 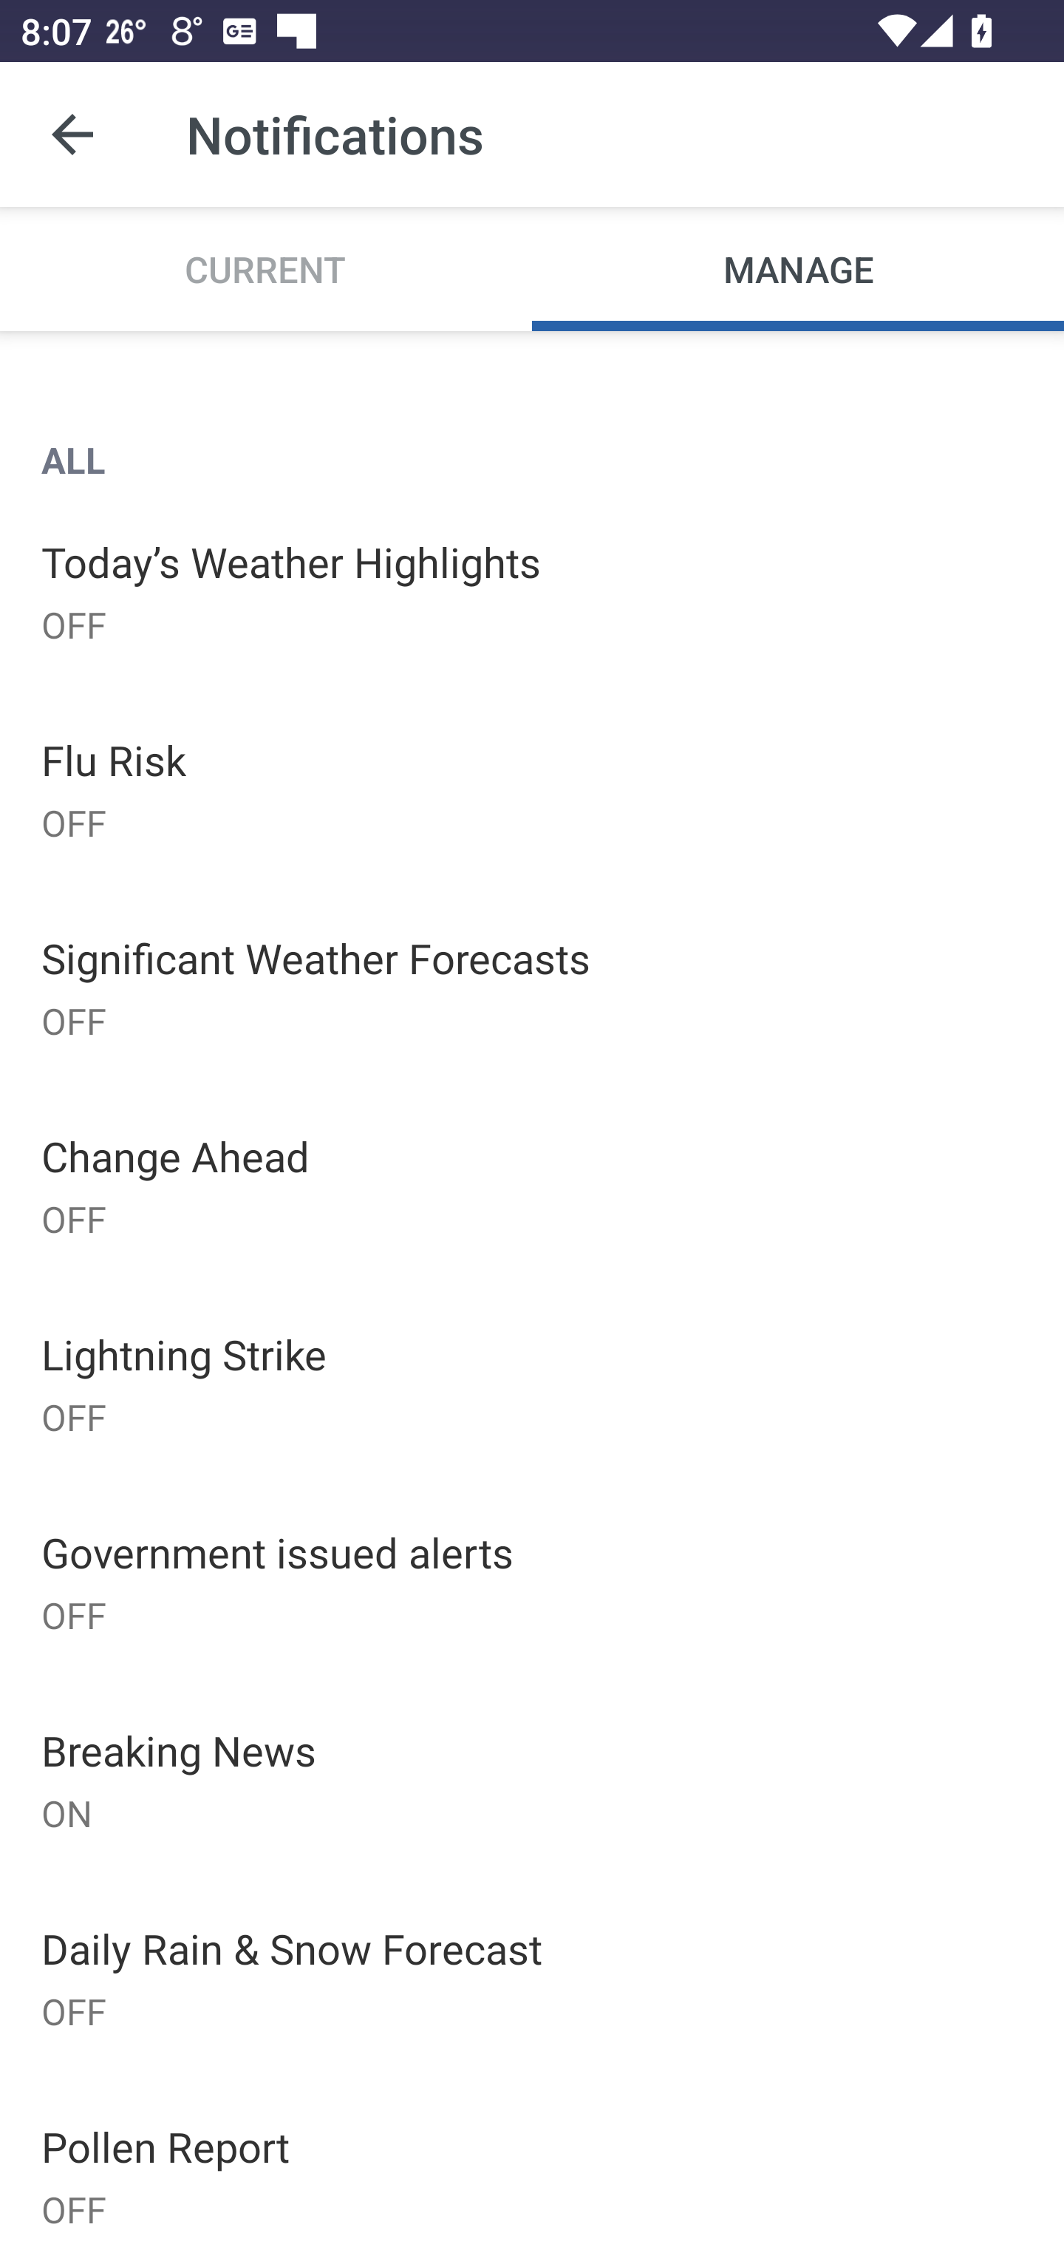 I want to click on Current Tab CURRENT, so click(x=266, y=268).